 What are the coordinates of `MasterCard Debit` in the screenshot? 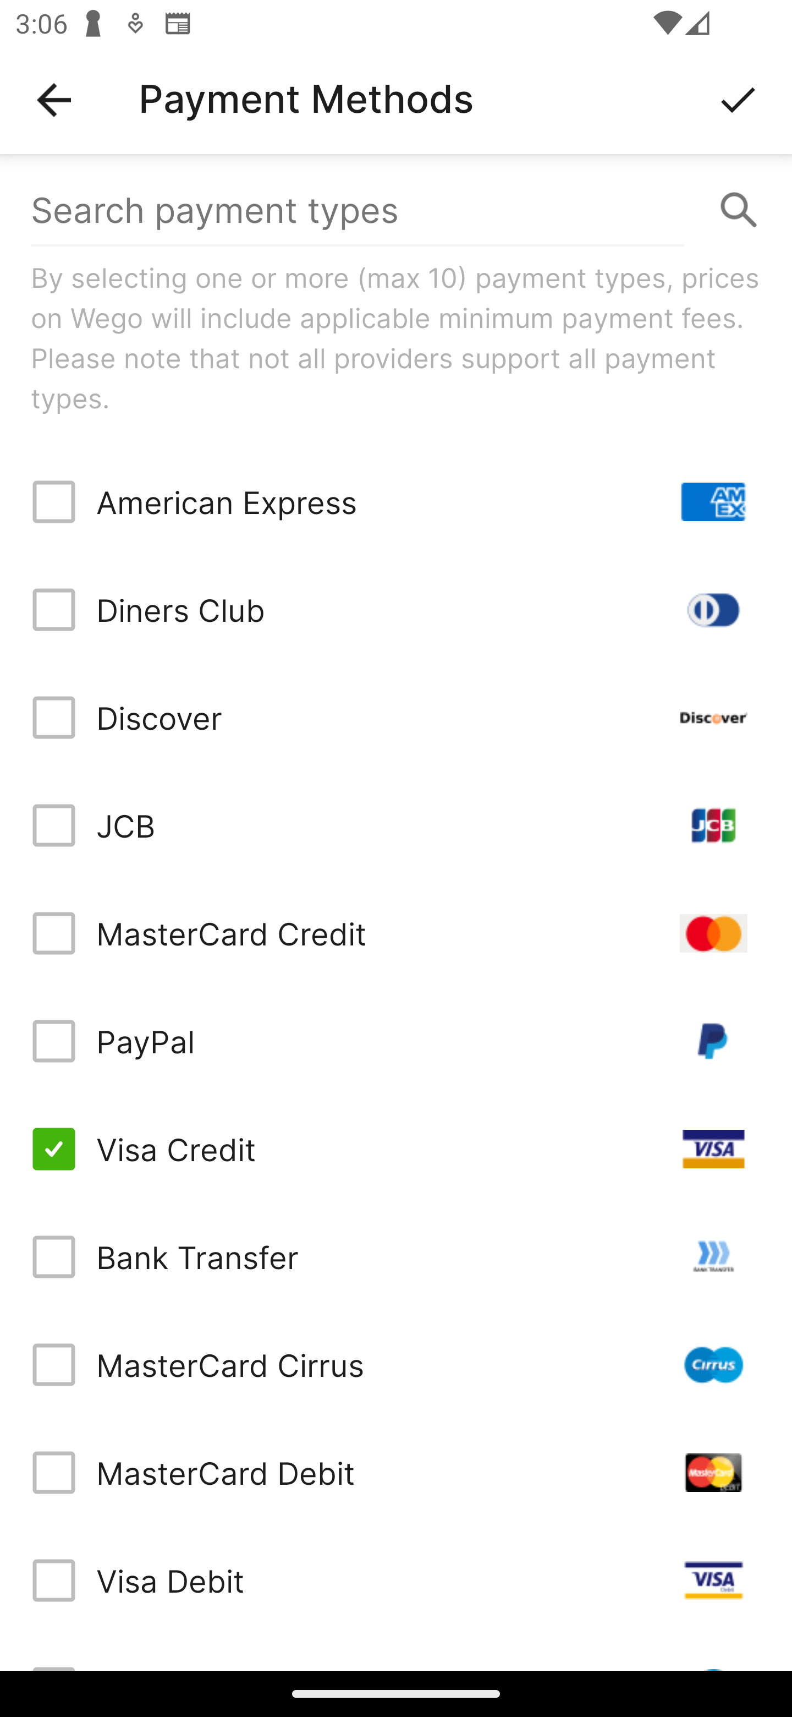 It's located at (396, 1472).